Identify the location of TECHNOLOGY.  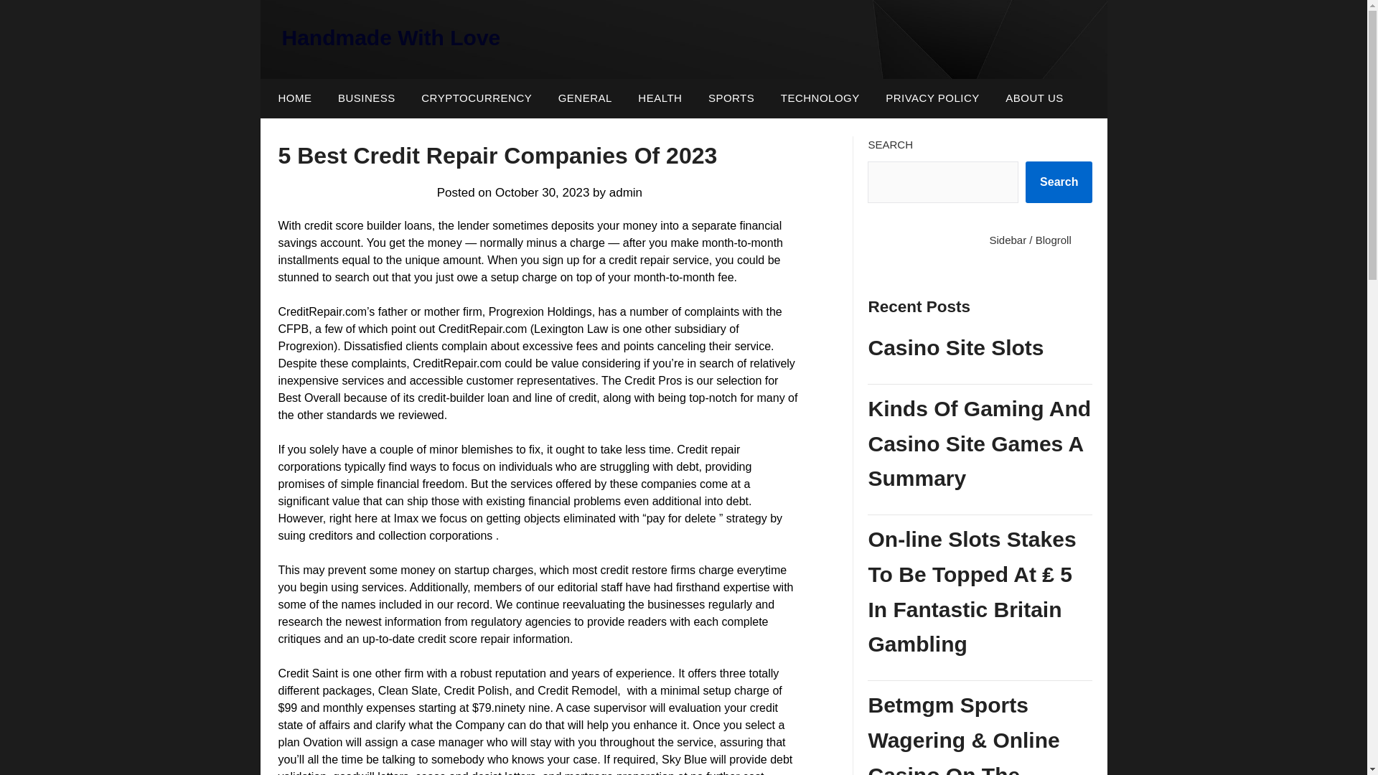
(820, 98).